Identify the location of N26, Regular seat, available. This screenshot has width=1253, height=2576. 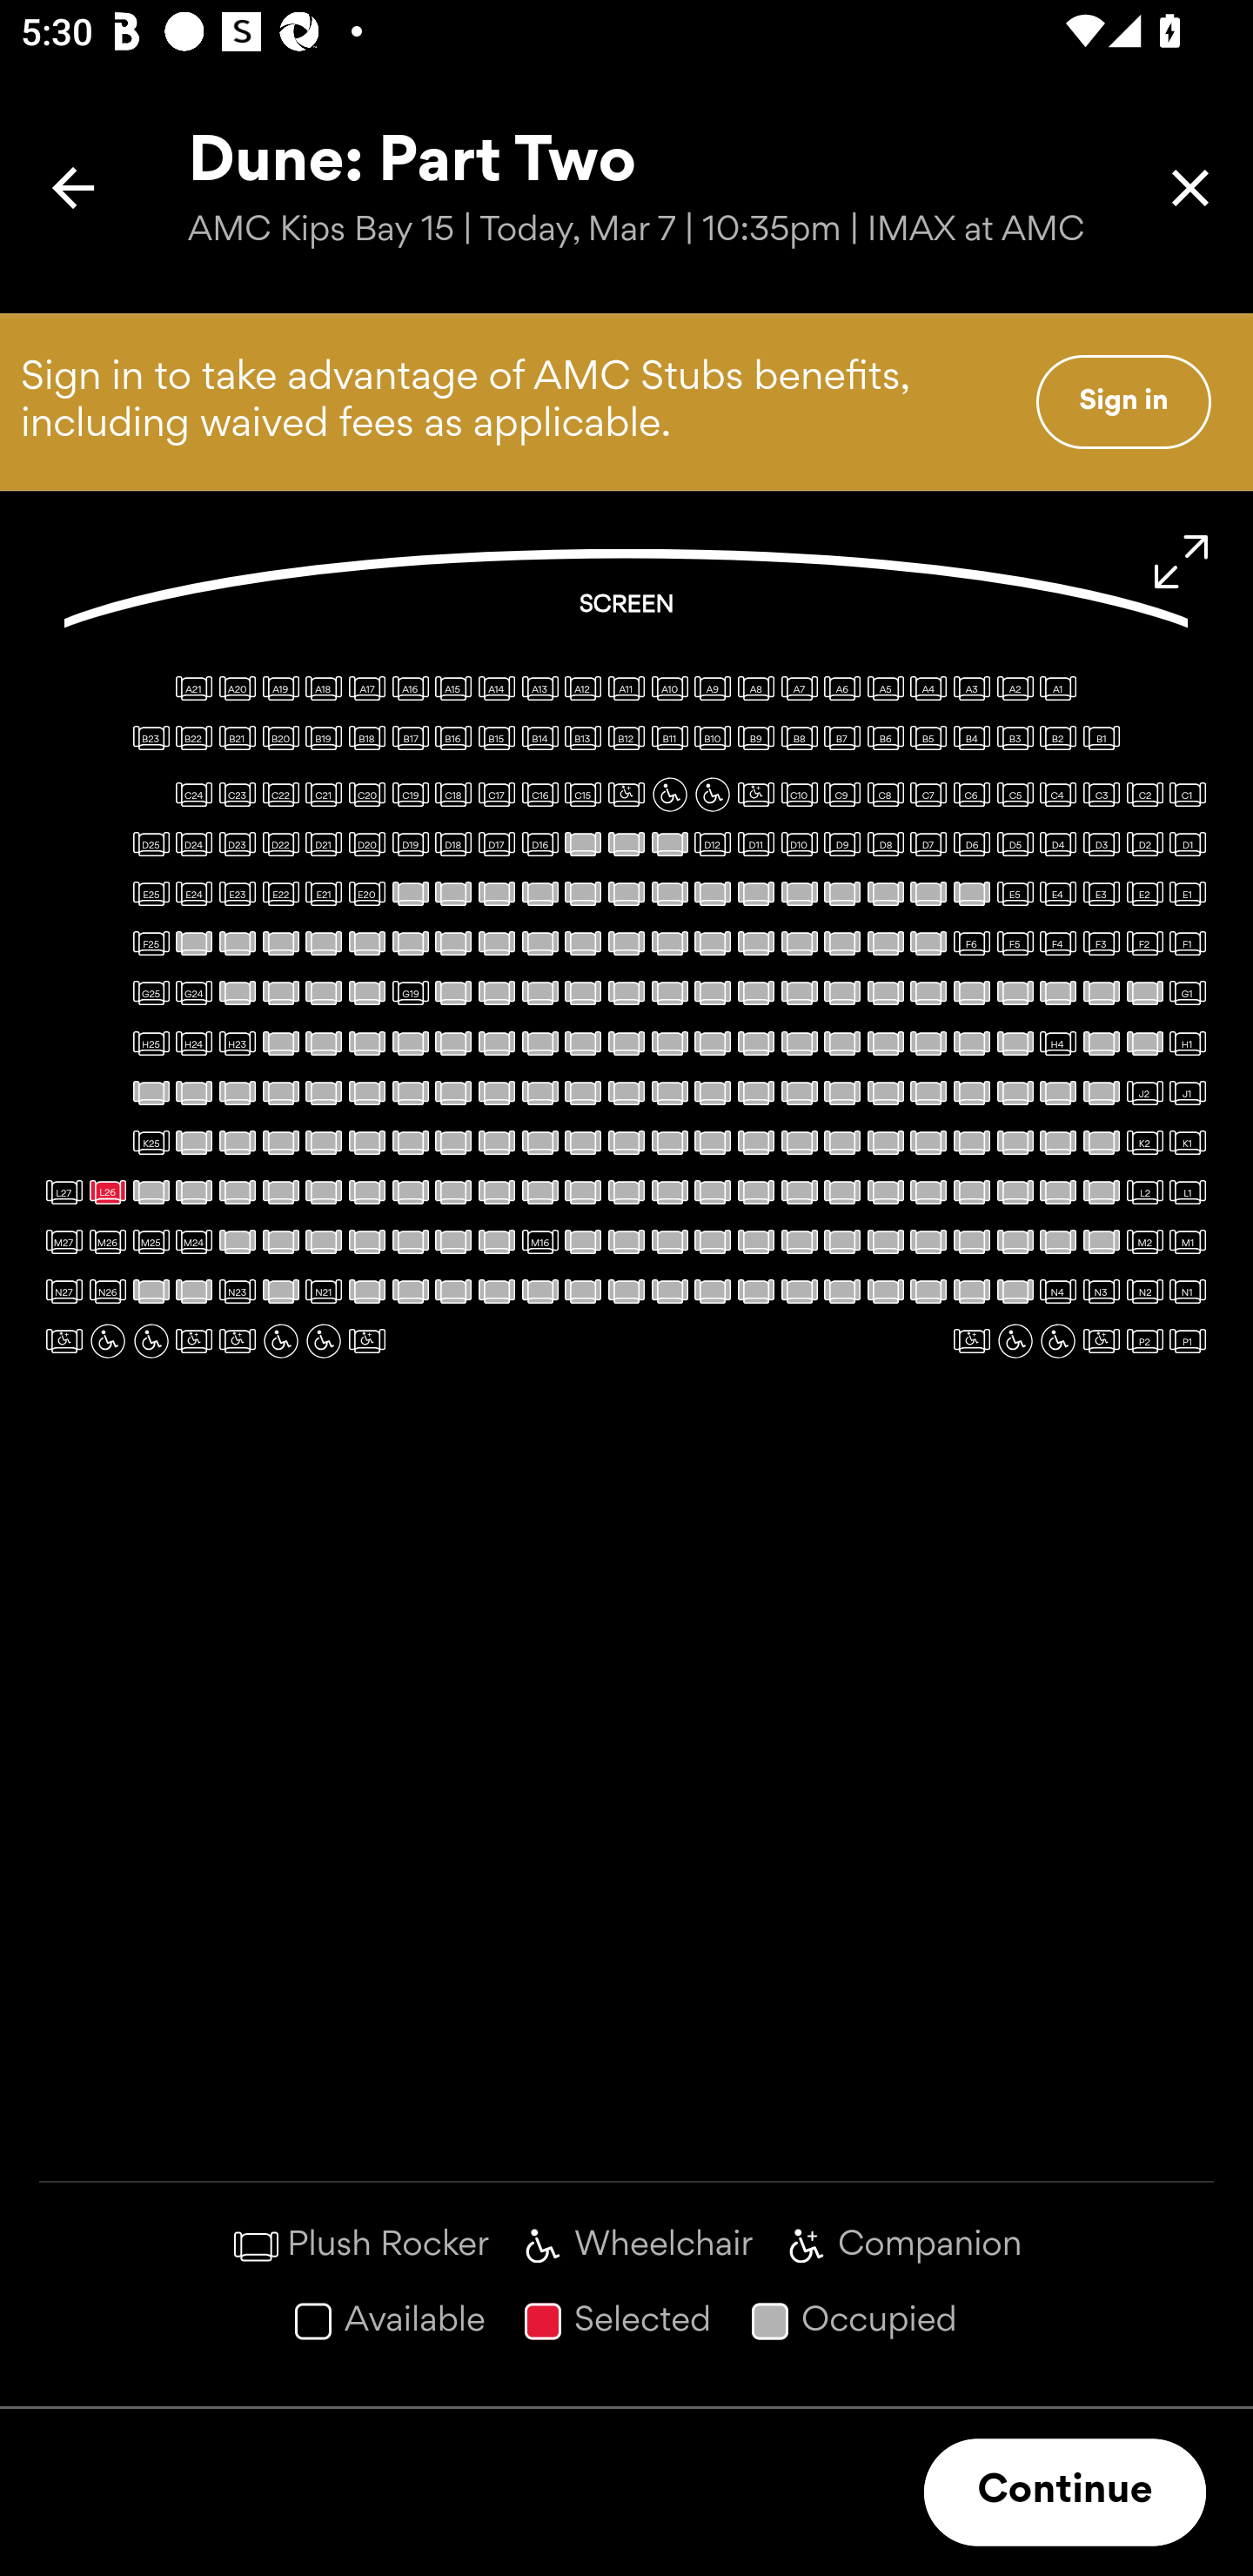
(108, 1291).